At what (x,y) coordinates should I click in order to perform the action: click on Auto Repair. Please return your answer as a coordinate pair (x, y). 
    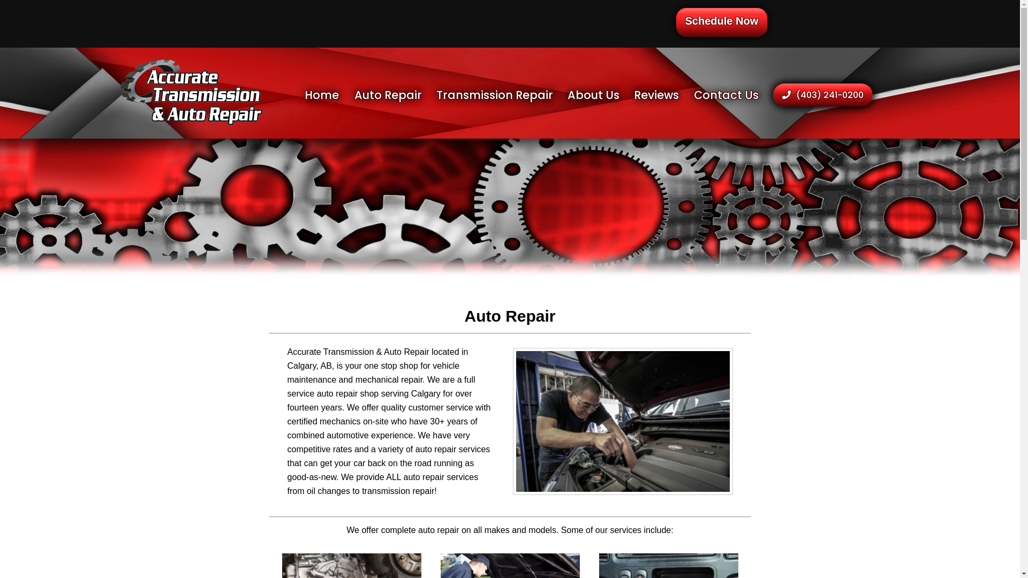
    Looking at the image, I should click on (395, 95).